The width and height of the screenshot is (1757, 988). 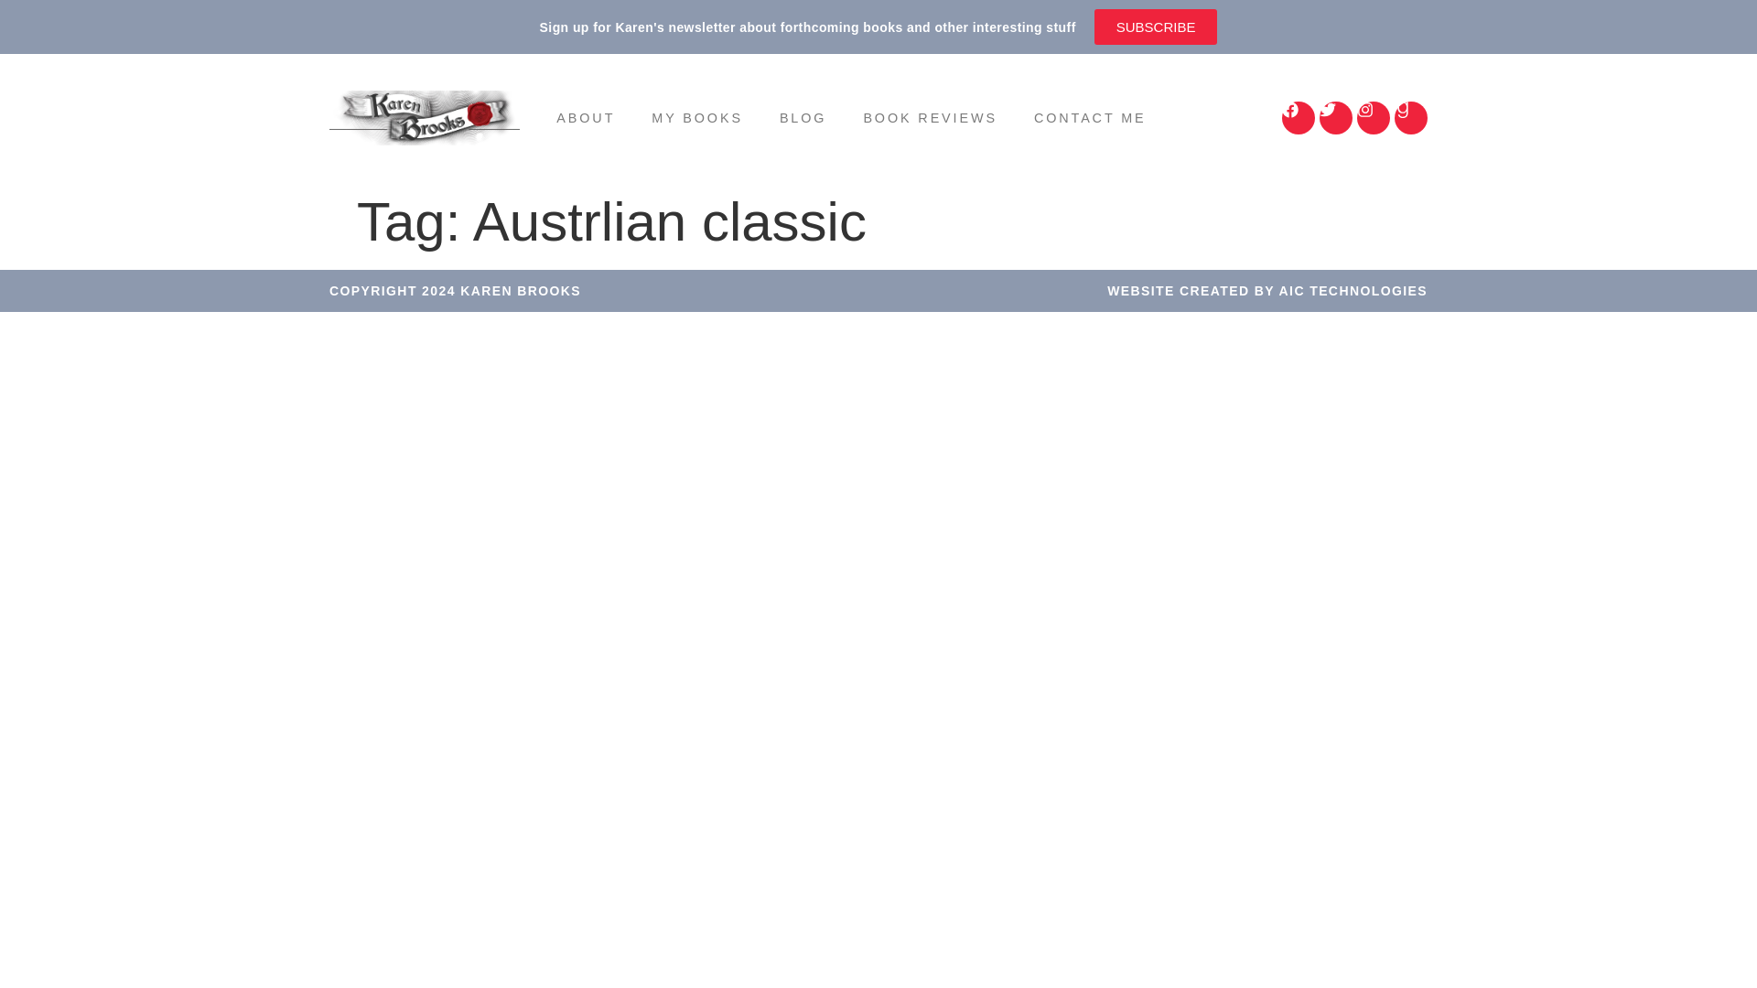 I want to click on ABOUT, so click(x=585, y=117).